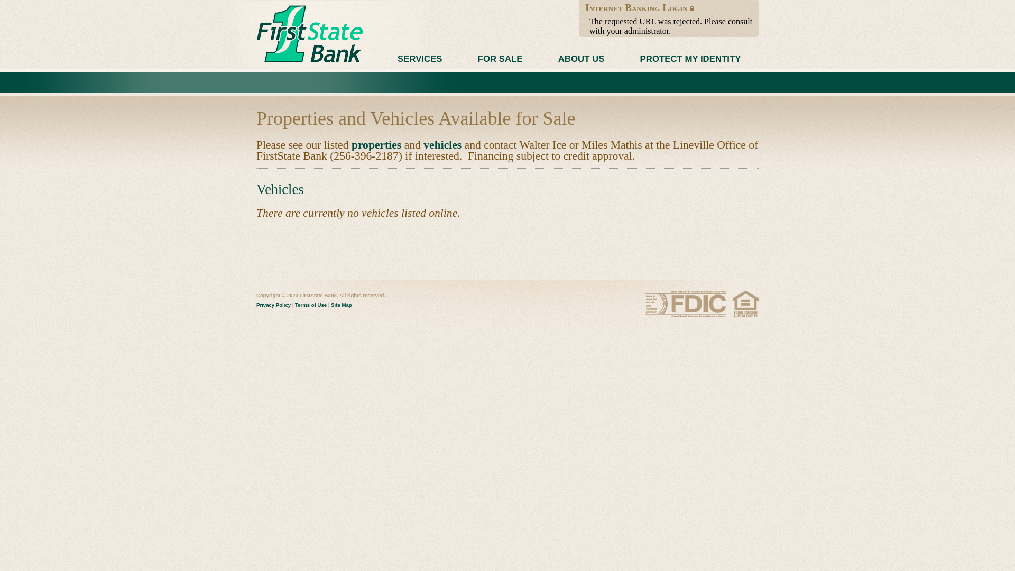 This screenshot has width=1015, height=571. I want to click on vehicles, so click(442, 145).